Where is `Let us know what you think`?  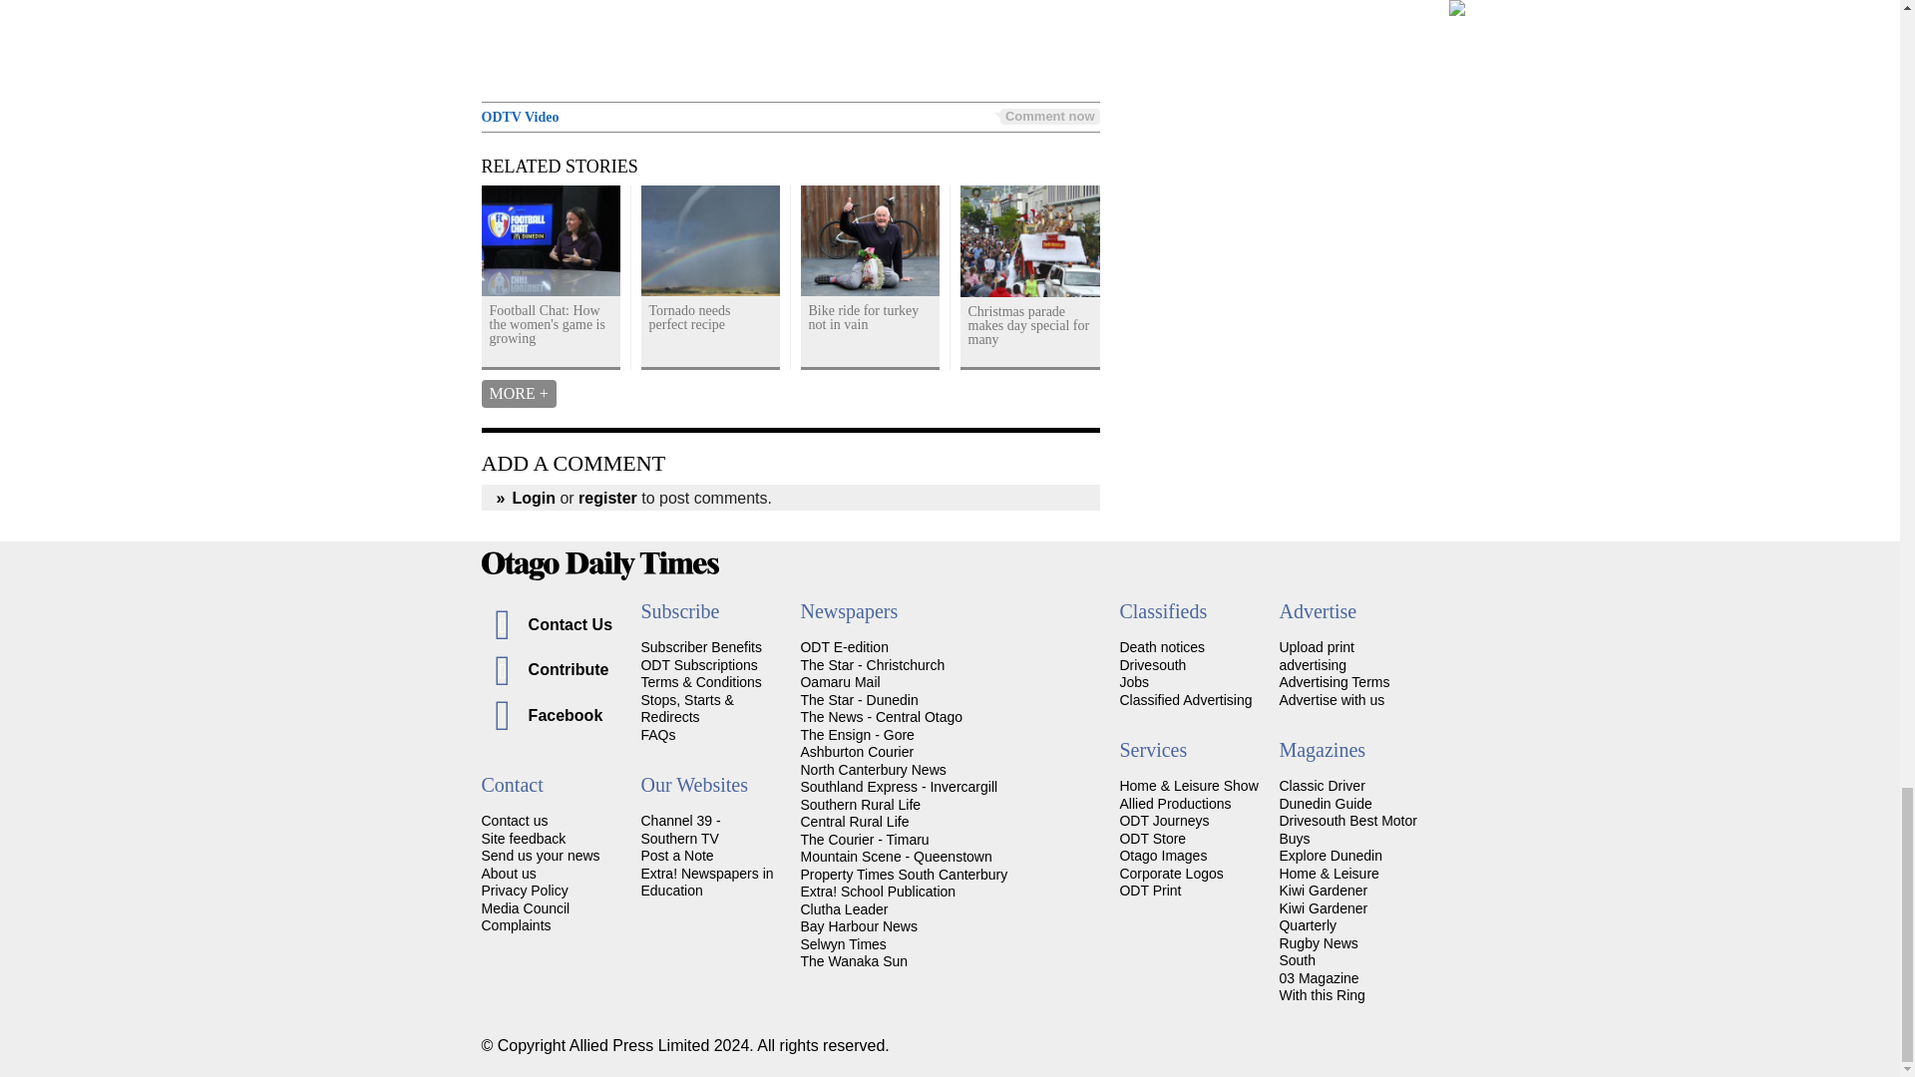 Let us know what you think is located at coordinates (523, 838).